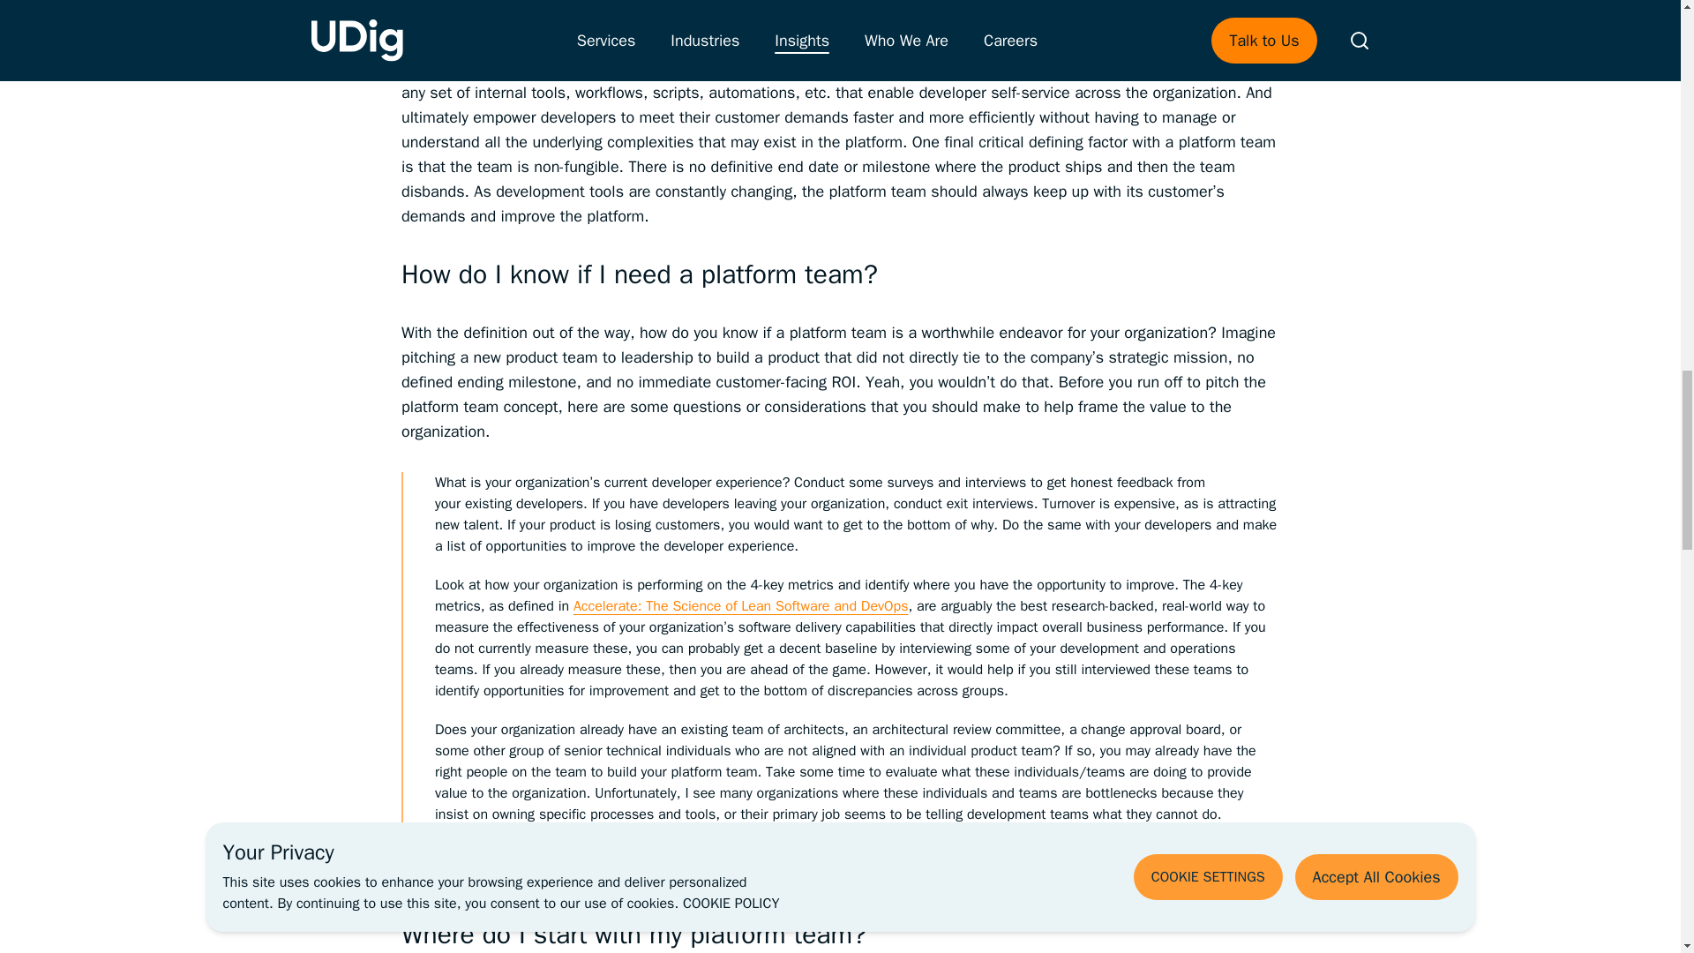  I want to click on Accelerate: The Science of Lean Software and DevOps, so click(741, 605).